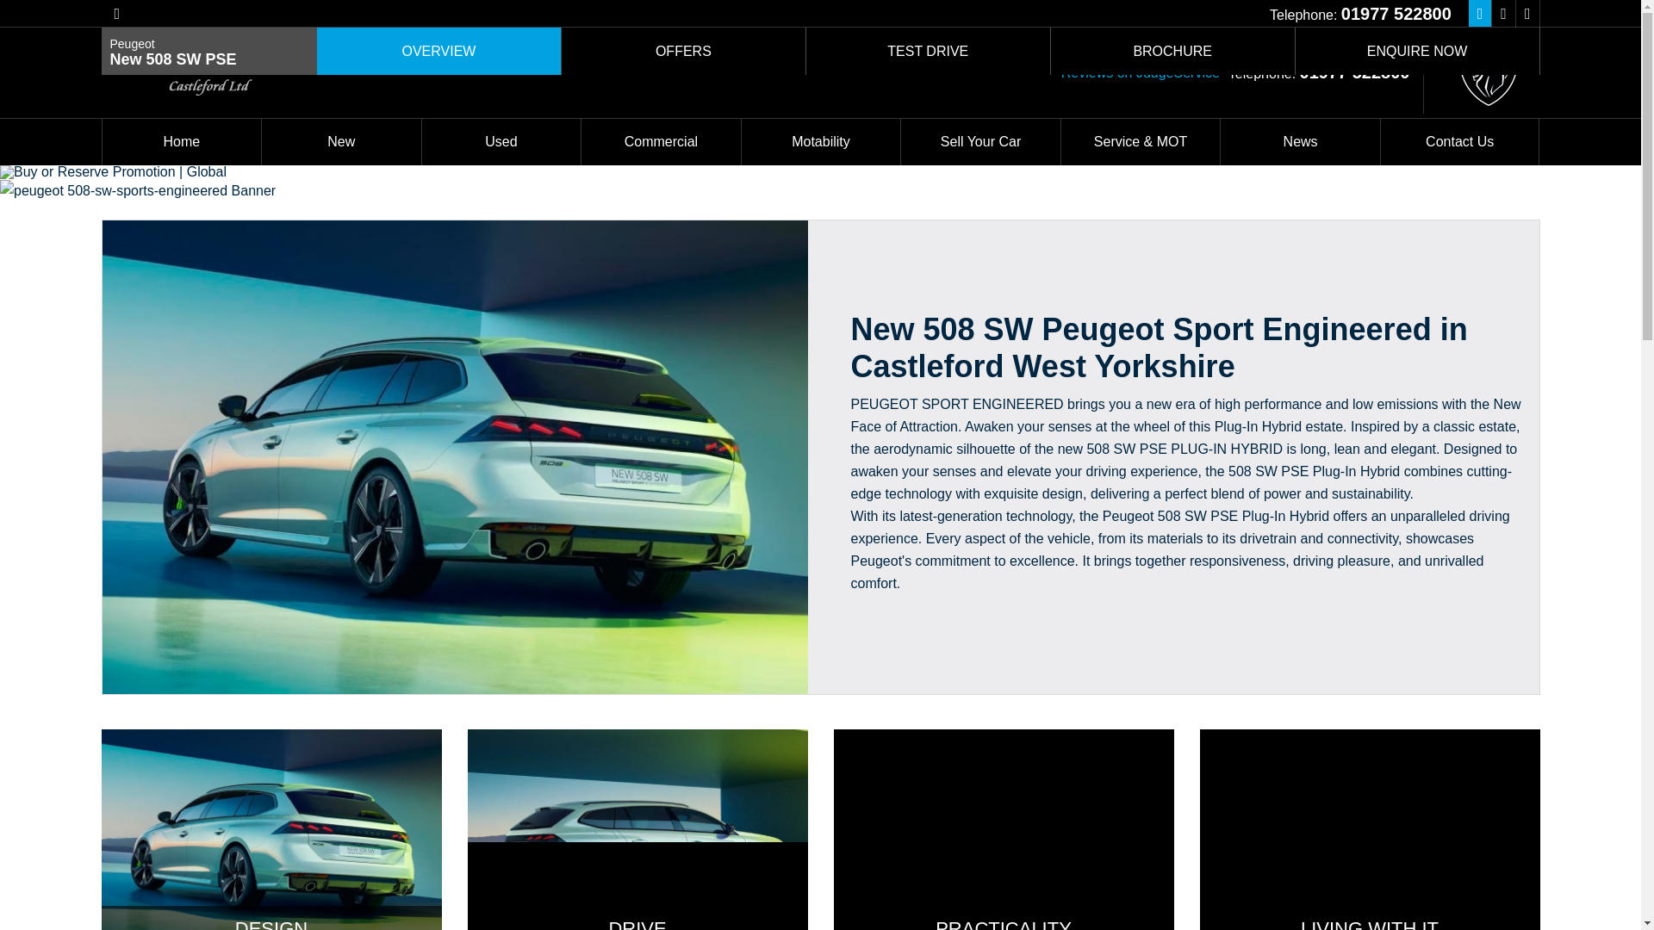  I want to click on Reviews on JudgeService, so click(1141, 72).